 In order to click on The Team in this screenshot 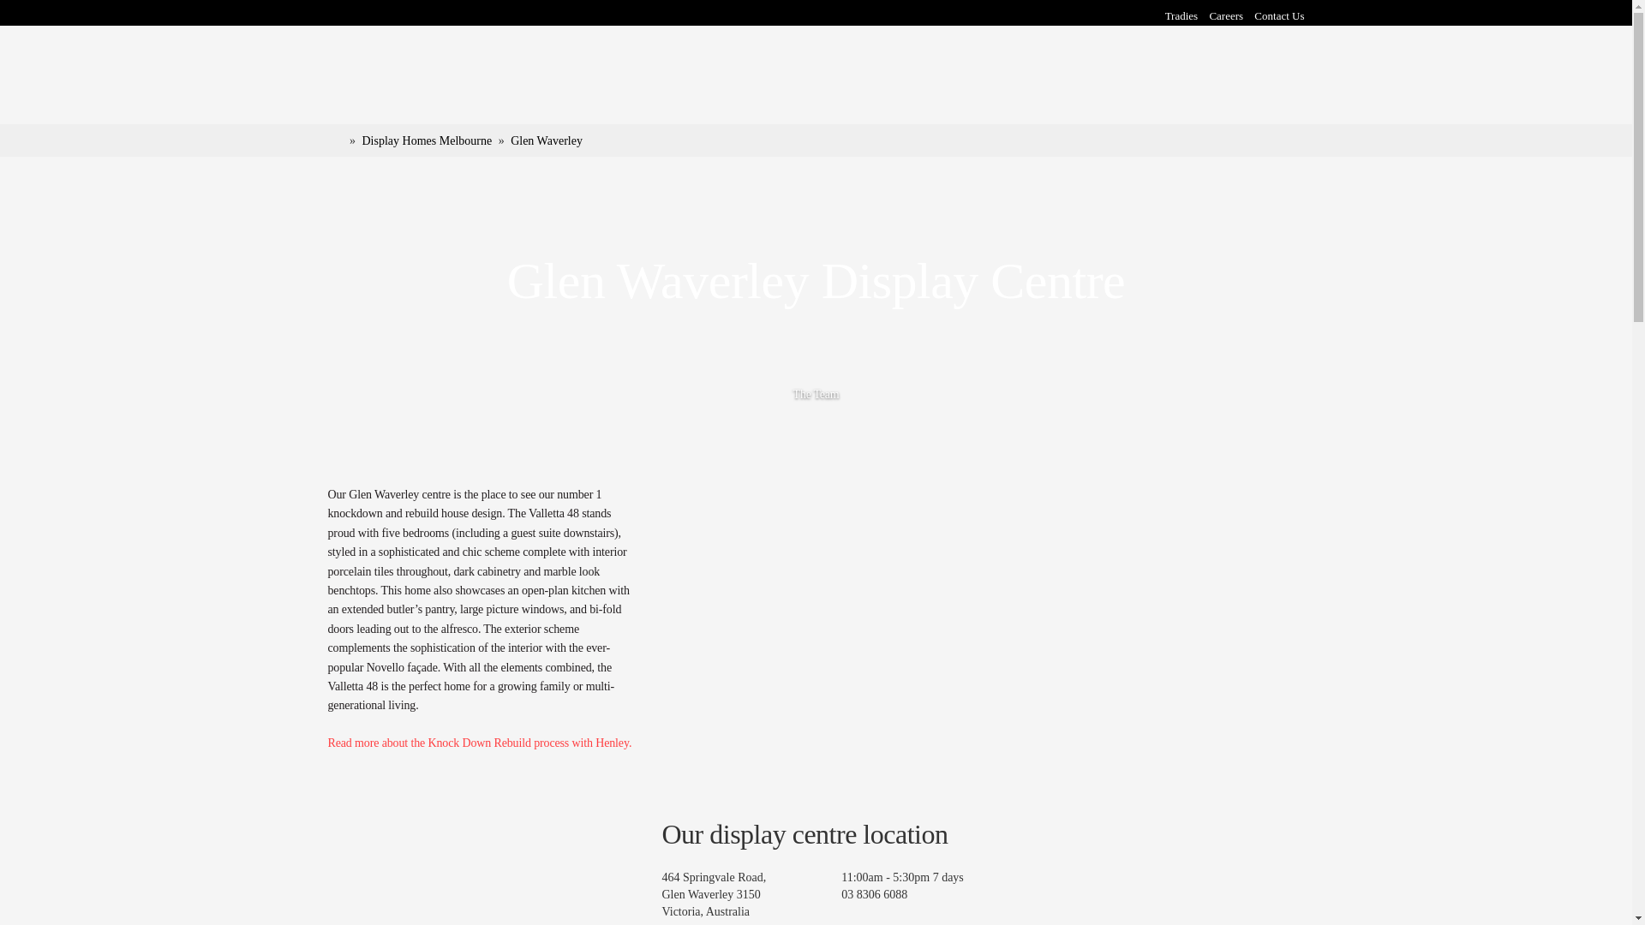, I will do `click(816, 394)`.